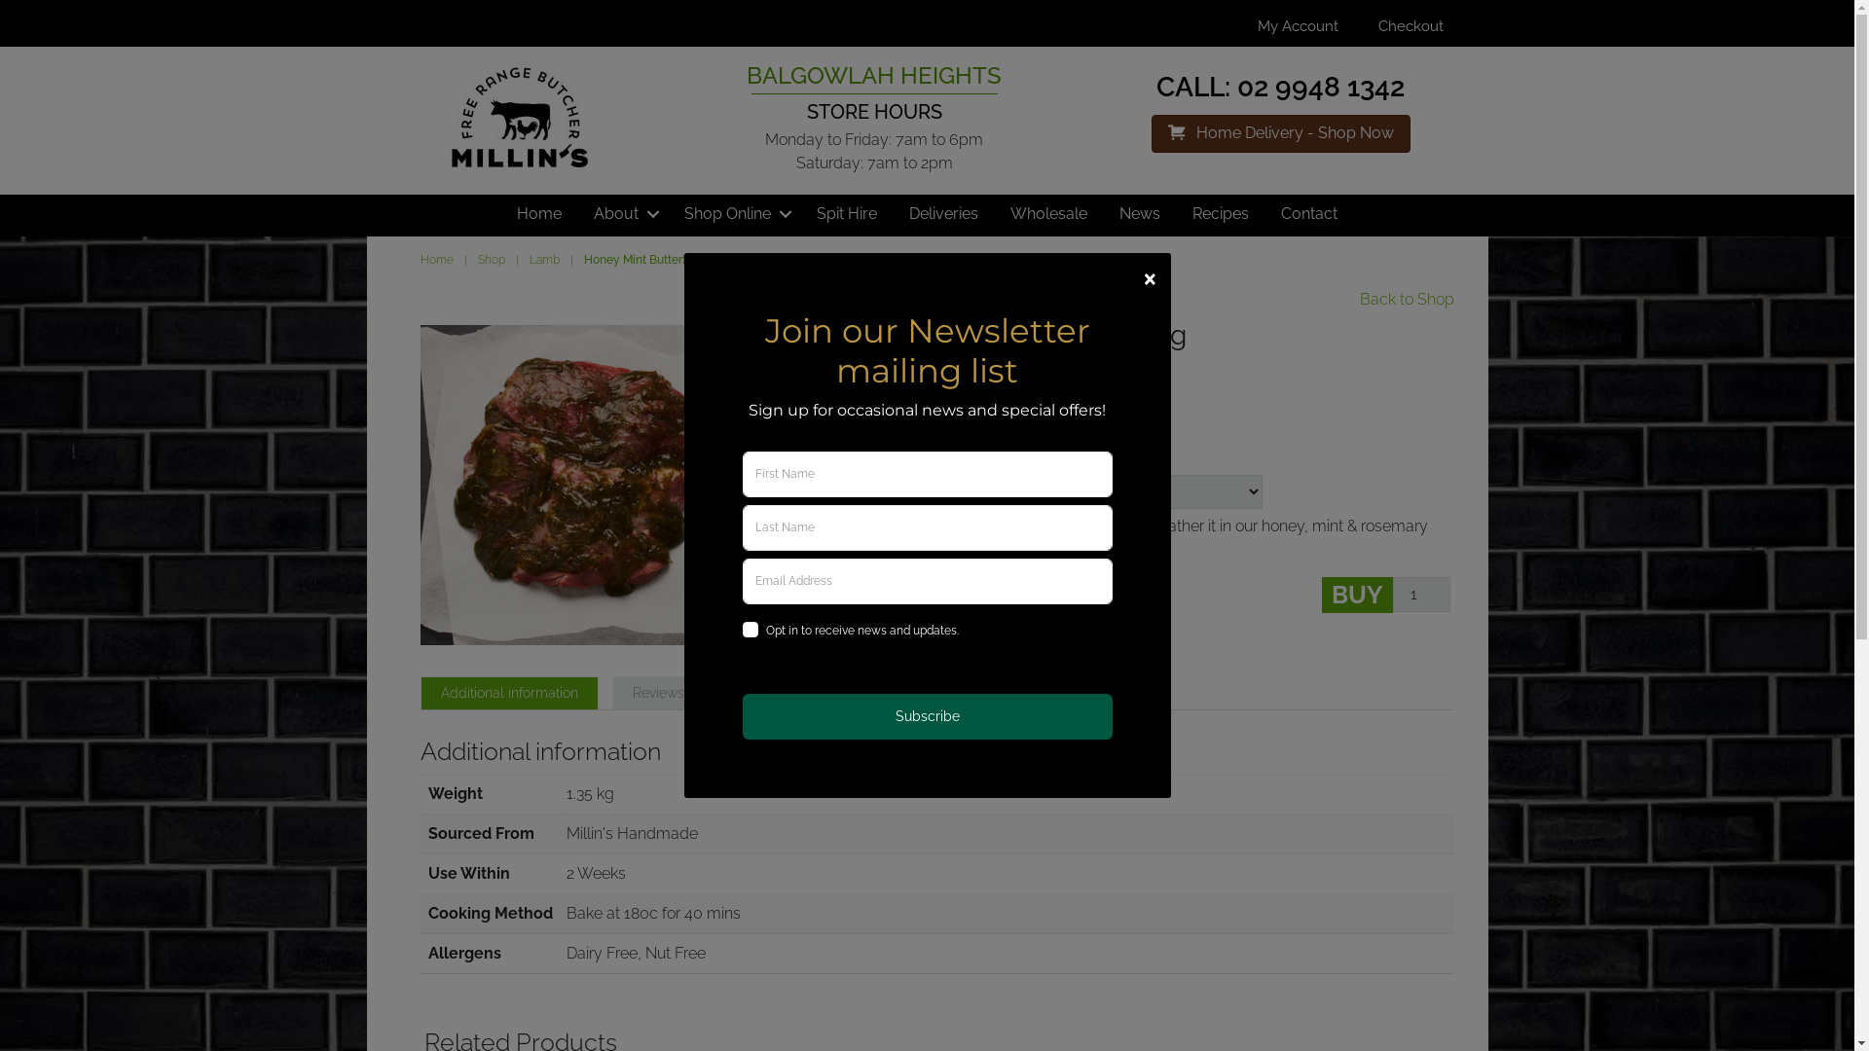 Image resolution: width=1869 pixels, height=1051 pixels. What do you see at coordinates (623, 214) in the screenshot?
I see `About` at bounding box center [623, 214].